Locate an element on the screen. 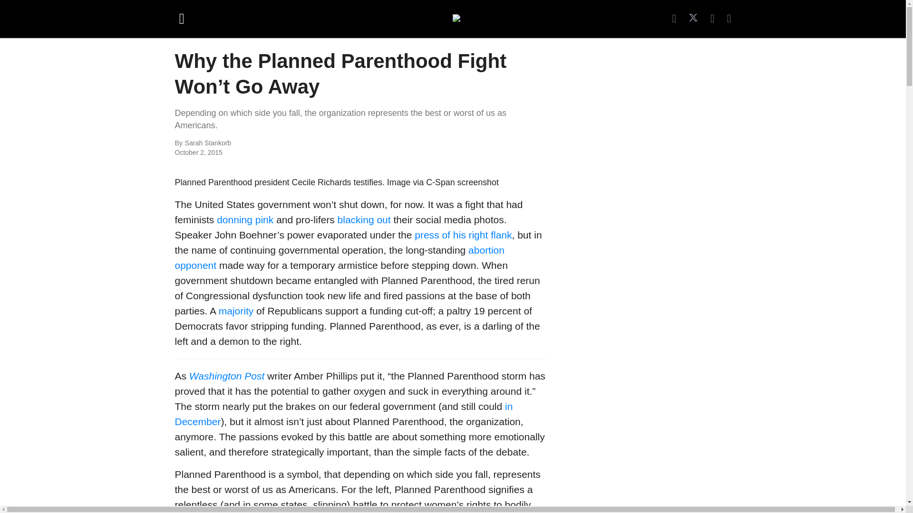 The width and height of the screenshot is (913, 513). abortion opponent is located at coordinates (340, 257).